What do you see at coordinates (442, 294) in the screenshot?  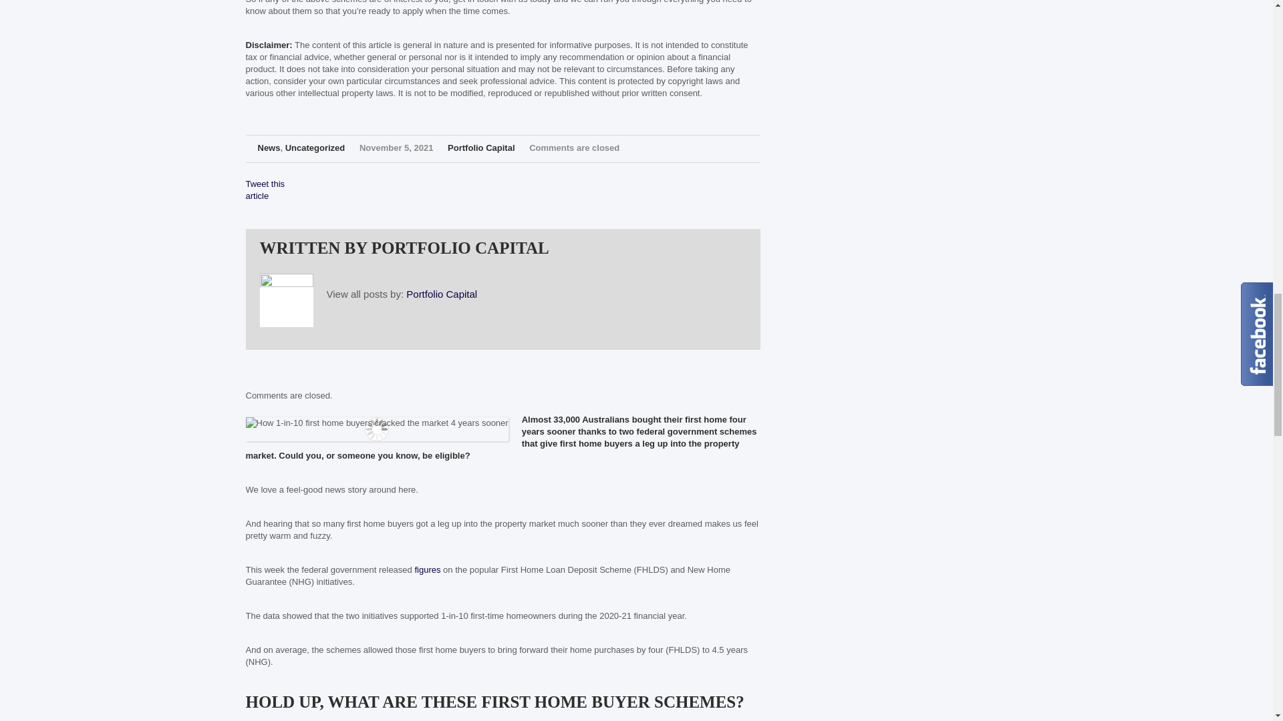 I see `Portfolio Capital` at bounding box center [442, 294].